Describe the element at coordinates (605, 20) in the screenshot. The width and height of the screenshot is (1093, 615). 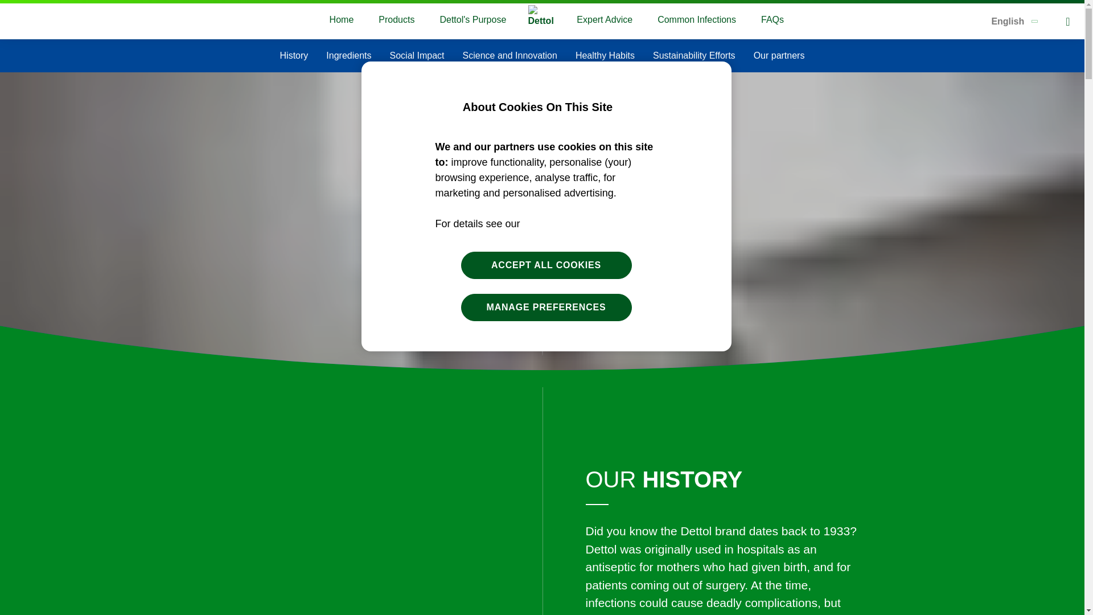
I see `Expert Advice` at that location.